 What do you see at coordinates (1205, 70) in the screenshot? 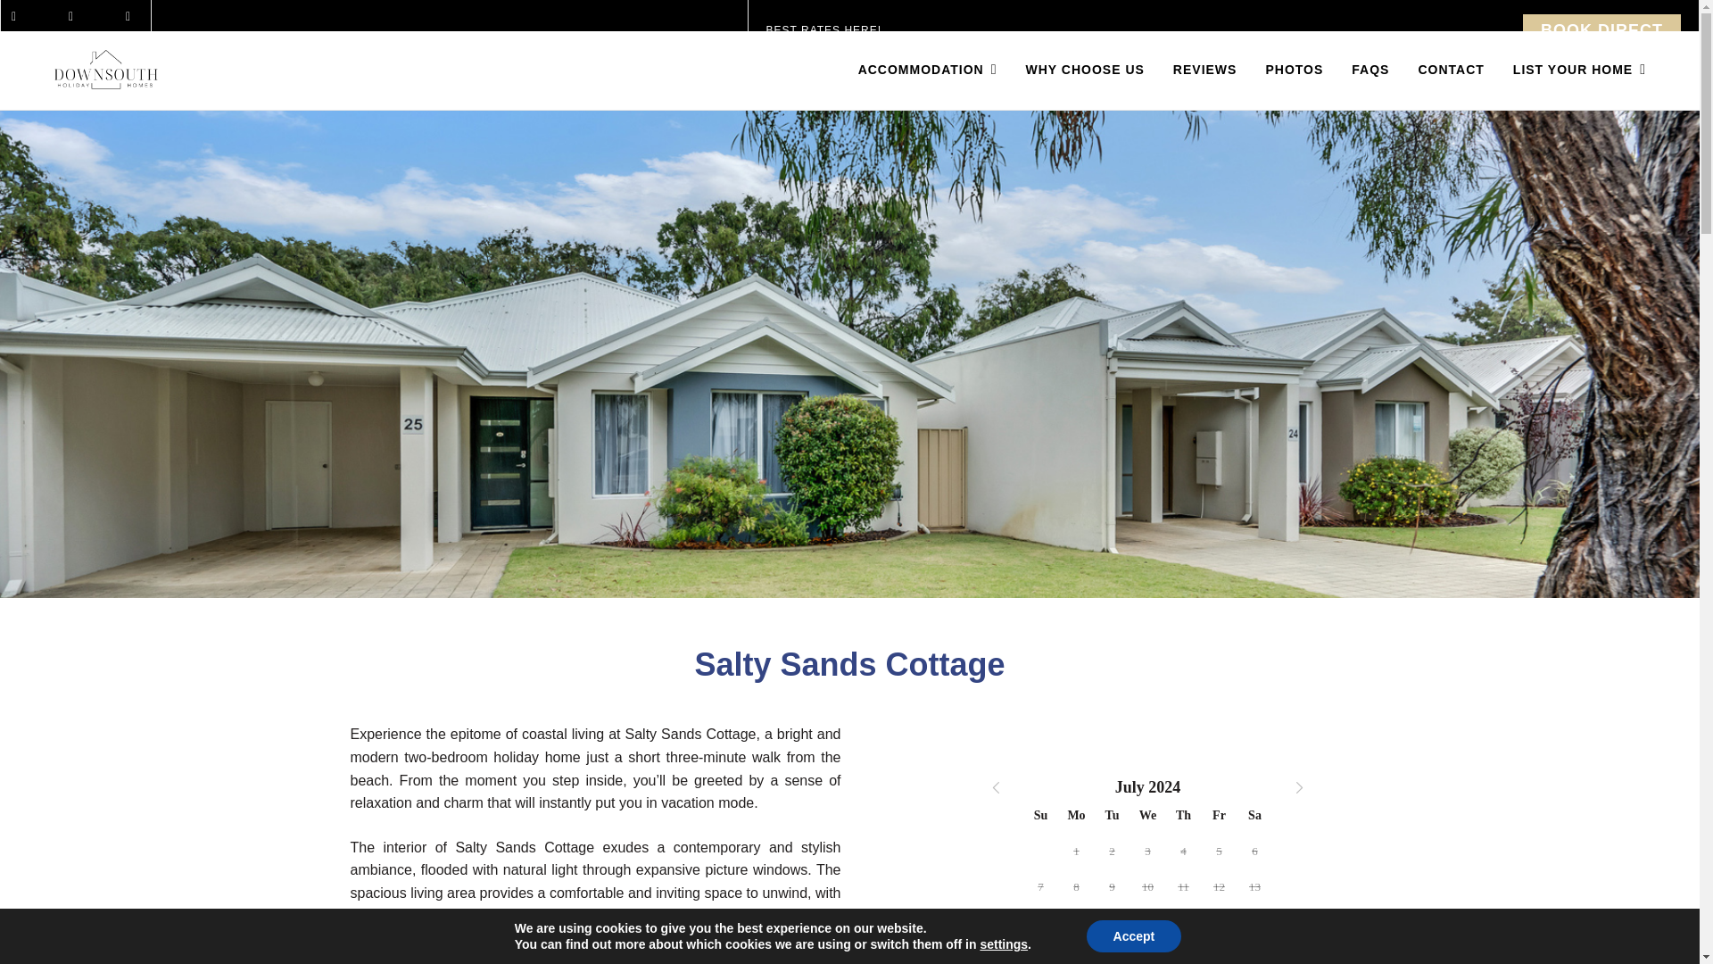
I see `REVIEWS` at bounding box center [1205, 70].